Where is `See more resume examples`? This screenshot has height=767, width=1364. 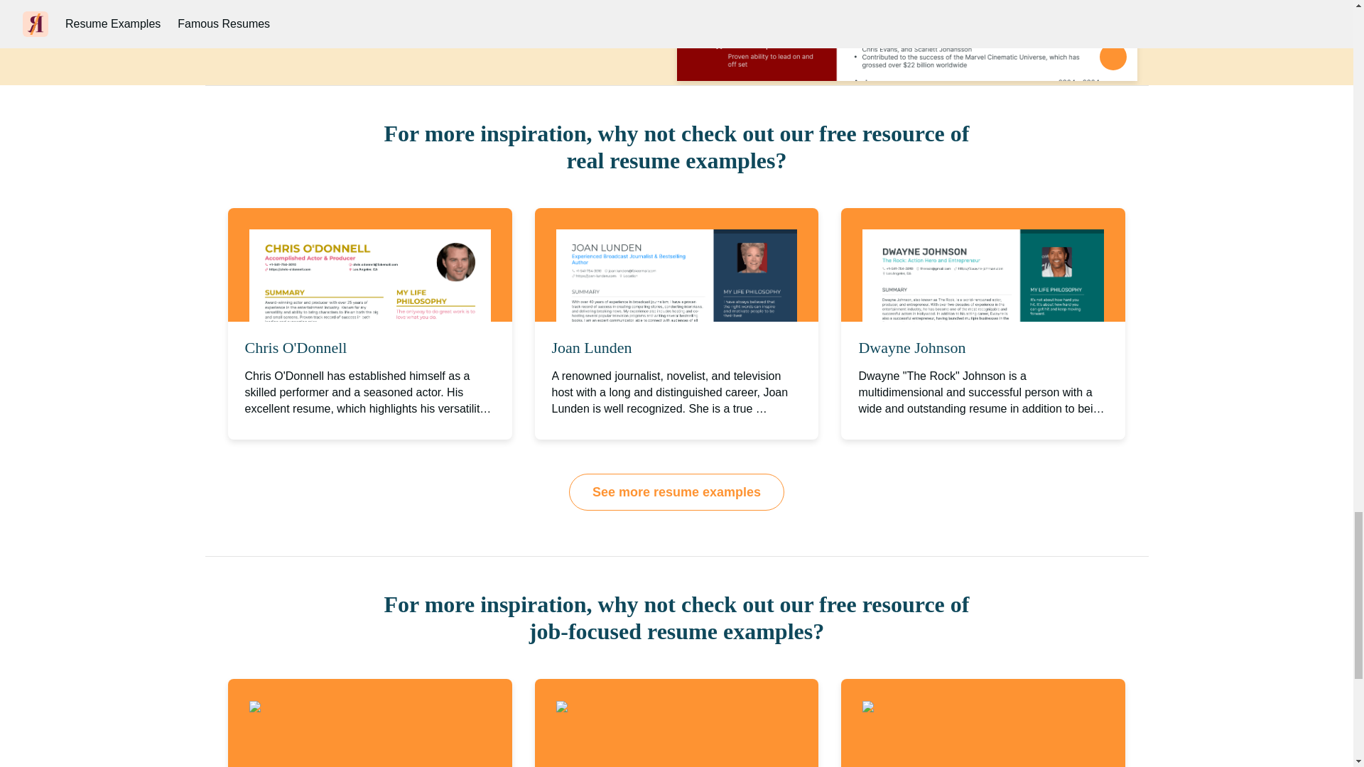 See more resume examples is located at coordinates (676, 492).